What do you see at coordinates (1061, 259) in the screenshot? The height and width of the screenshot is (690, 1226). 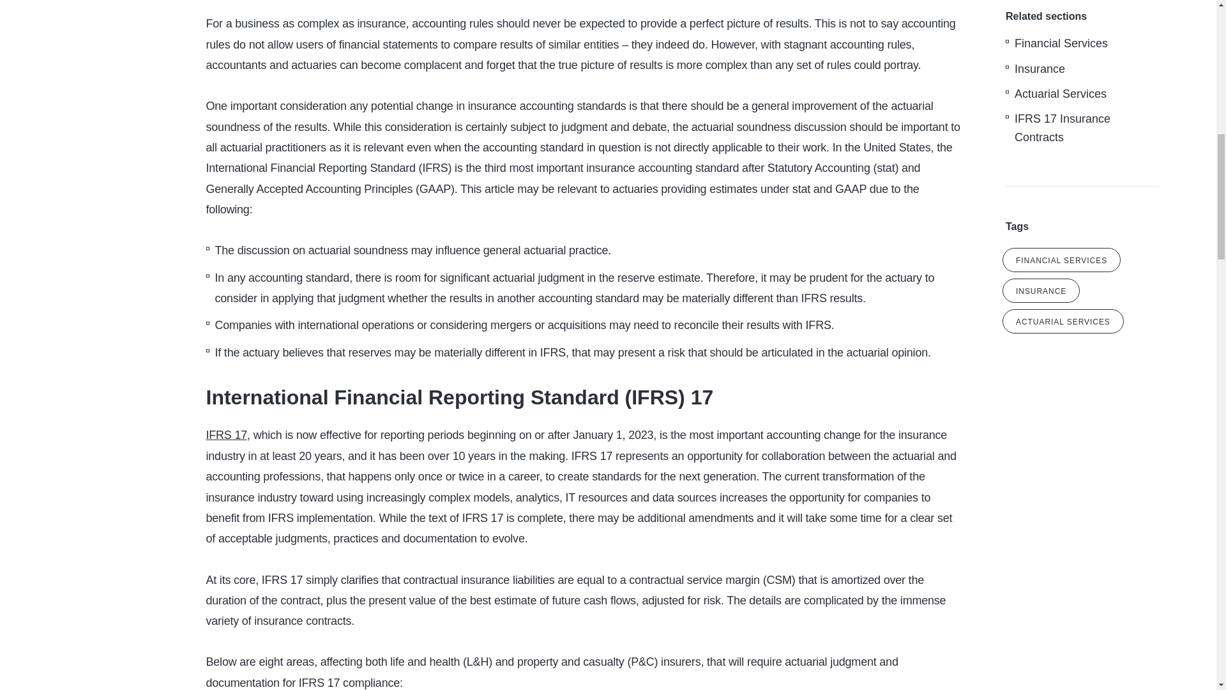 I see `FINANCIAL SERVICES` at bounding box center [1061, 259].